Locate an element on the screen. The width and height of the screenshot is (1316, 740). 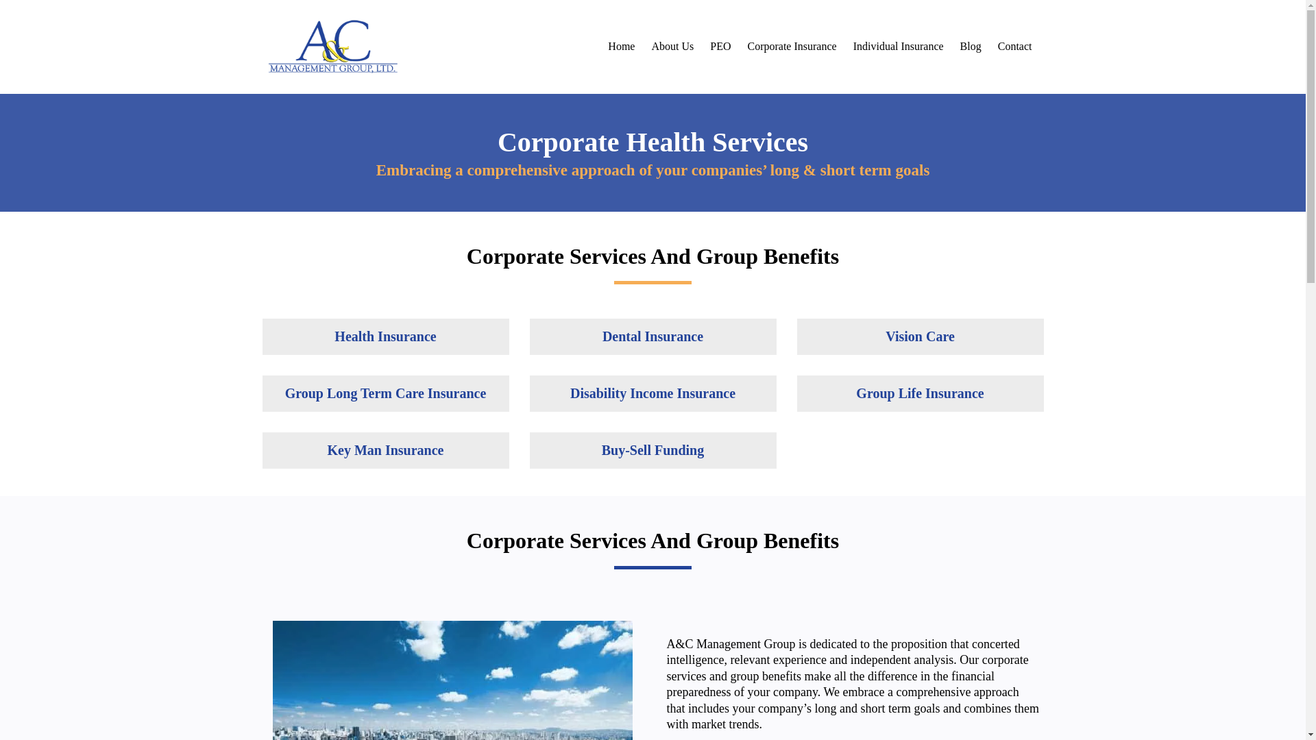
Home is located at coordinates (621, 47).